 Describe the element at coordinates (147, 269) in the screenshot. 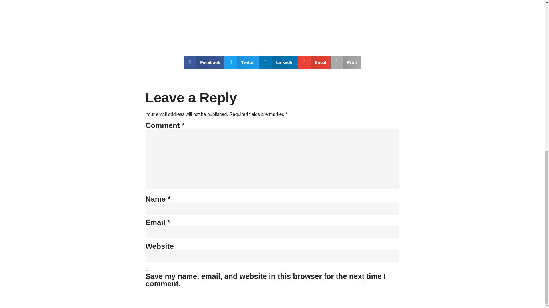

I see `yes` at that location.